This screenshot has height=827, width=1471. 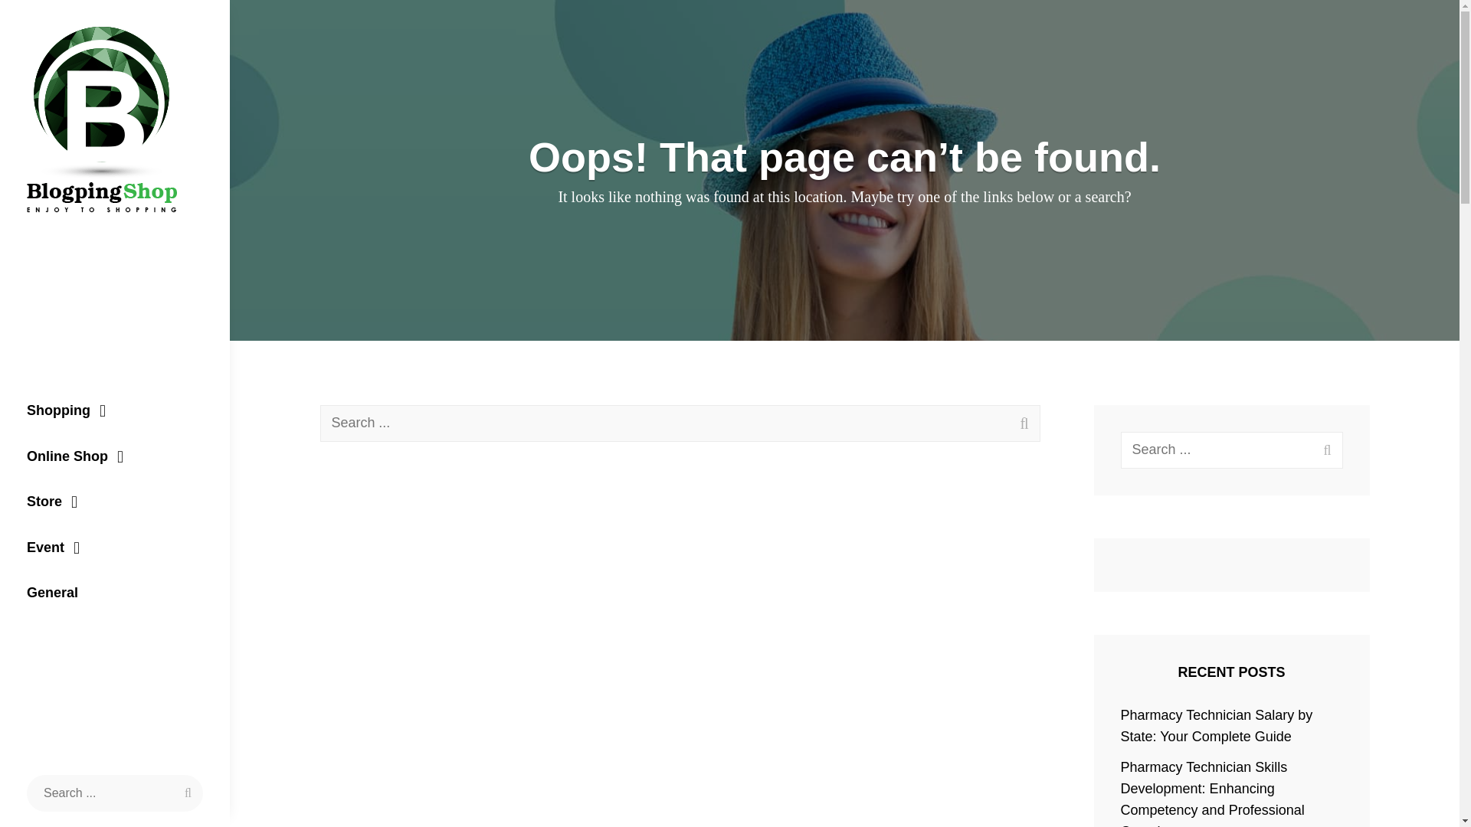 I want to click on Event, so click(x=115, y=548).